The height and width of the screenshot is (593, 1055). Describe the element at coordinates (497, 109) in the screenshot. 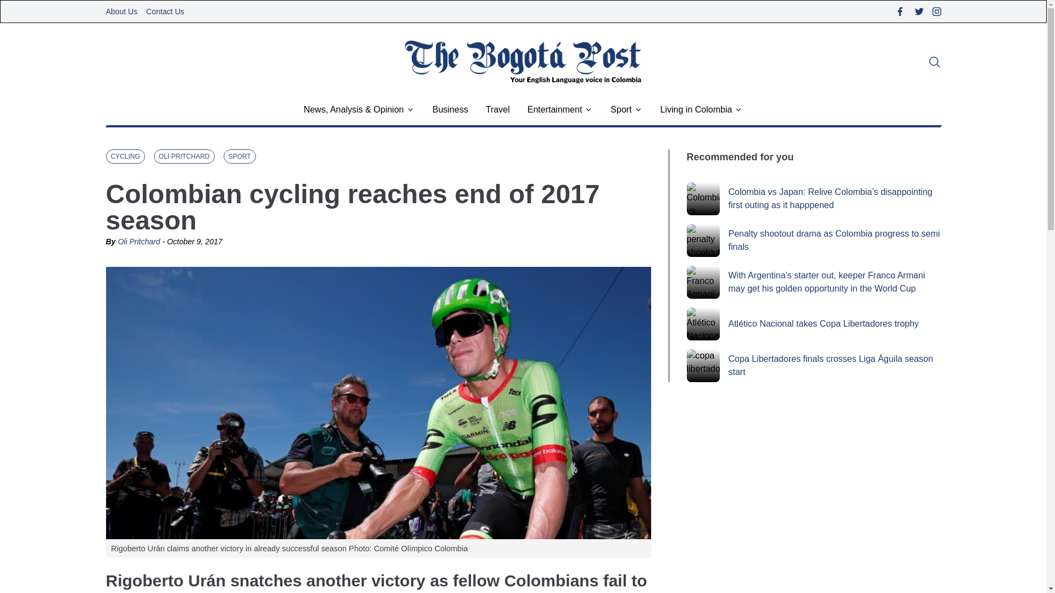

I see `Travel` at that location.